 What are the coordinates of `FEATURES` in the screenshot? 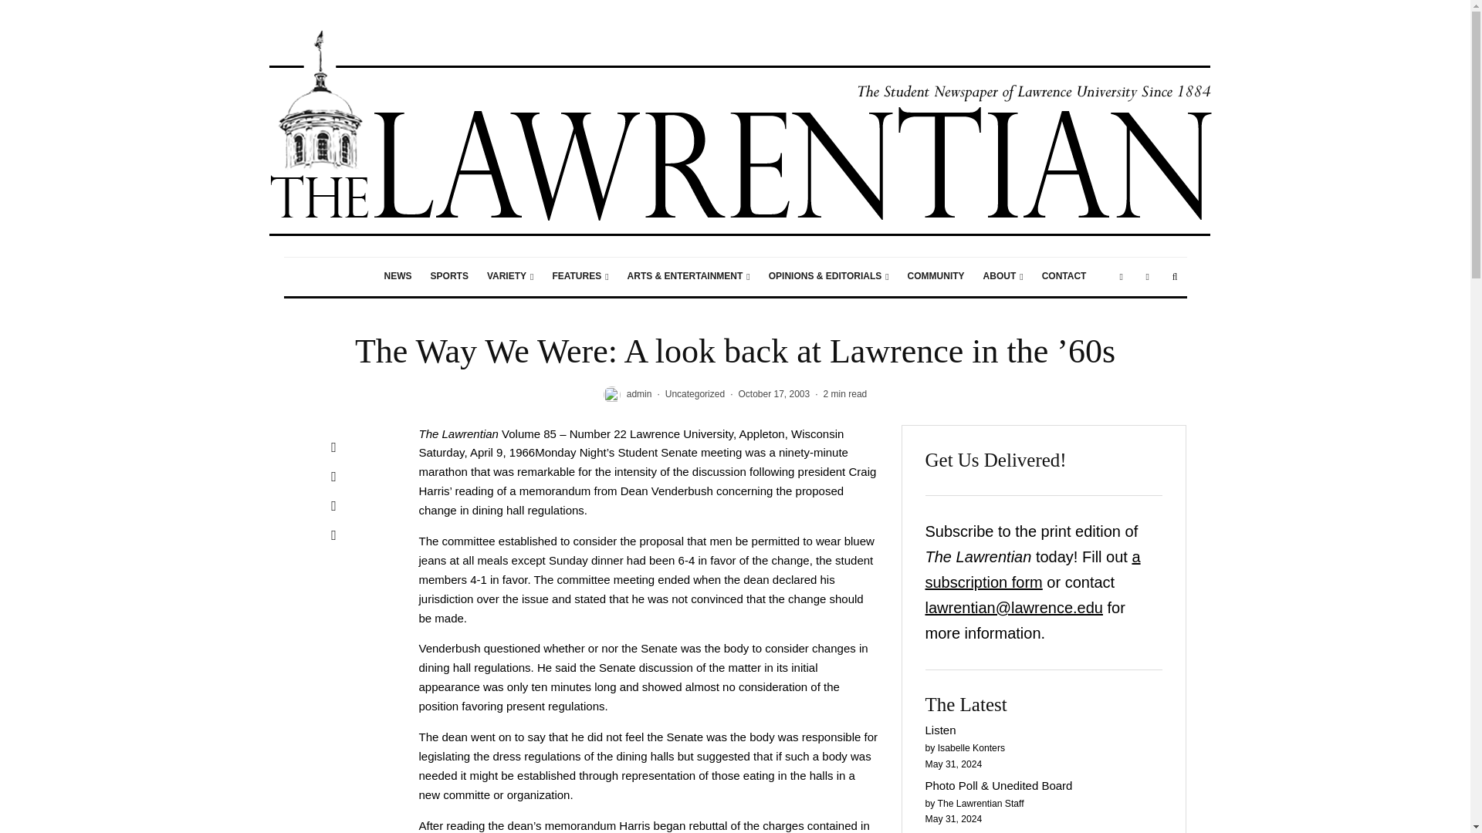 It's located at (580, 276).